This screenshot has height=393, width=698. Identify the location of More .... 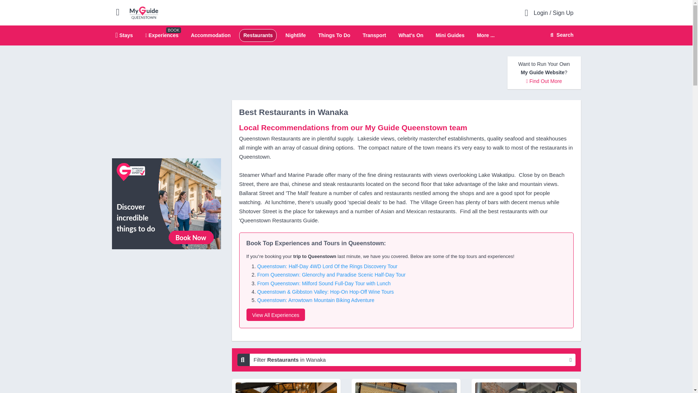
(486, 36).